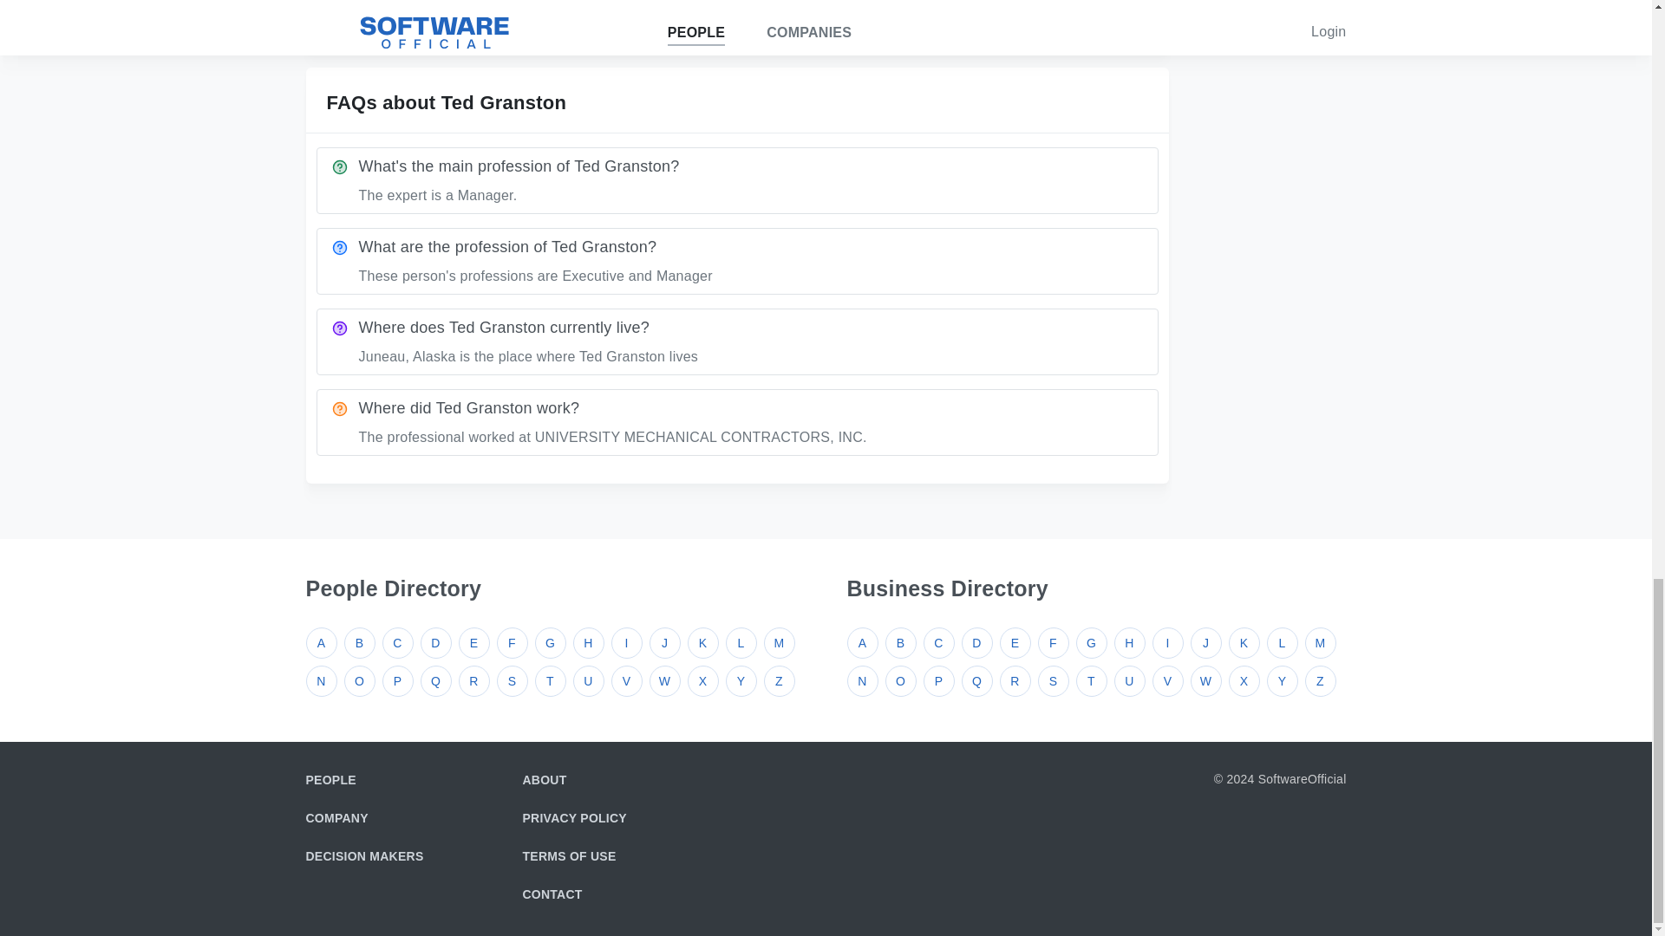 Image resolution: width=1665 pixels, height=936 pixels. What do you see at coordinates (320, 680) in the screenshot?
I see `N` at bounding box center [320, 680].